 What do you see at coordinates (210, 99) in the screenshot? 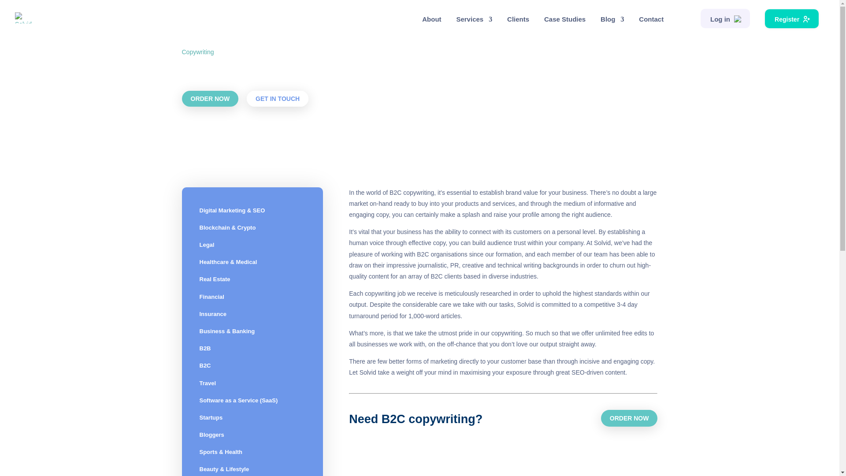
I see `ORDER NOW` at bounding box center [210, 99].